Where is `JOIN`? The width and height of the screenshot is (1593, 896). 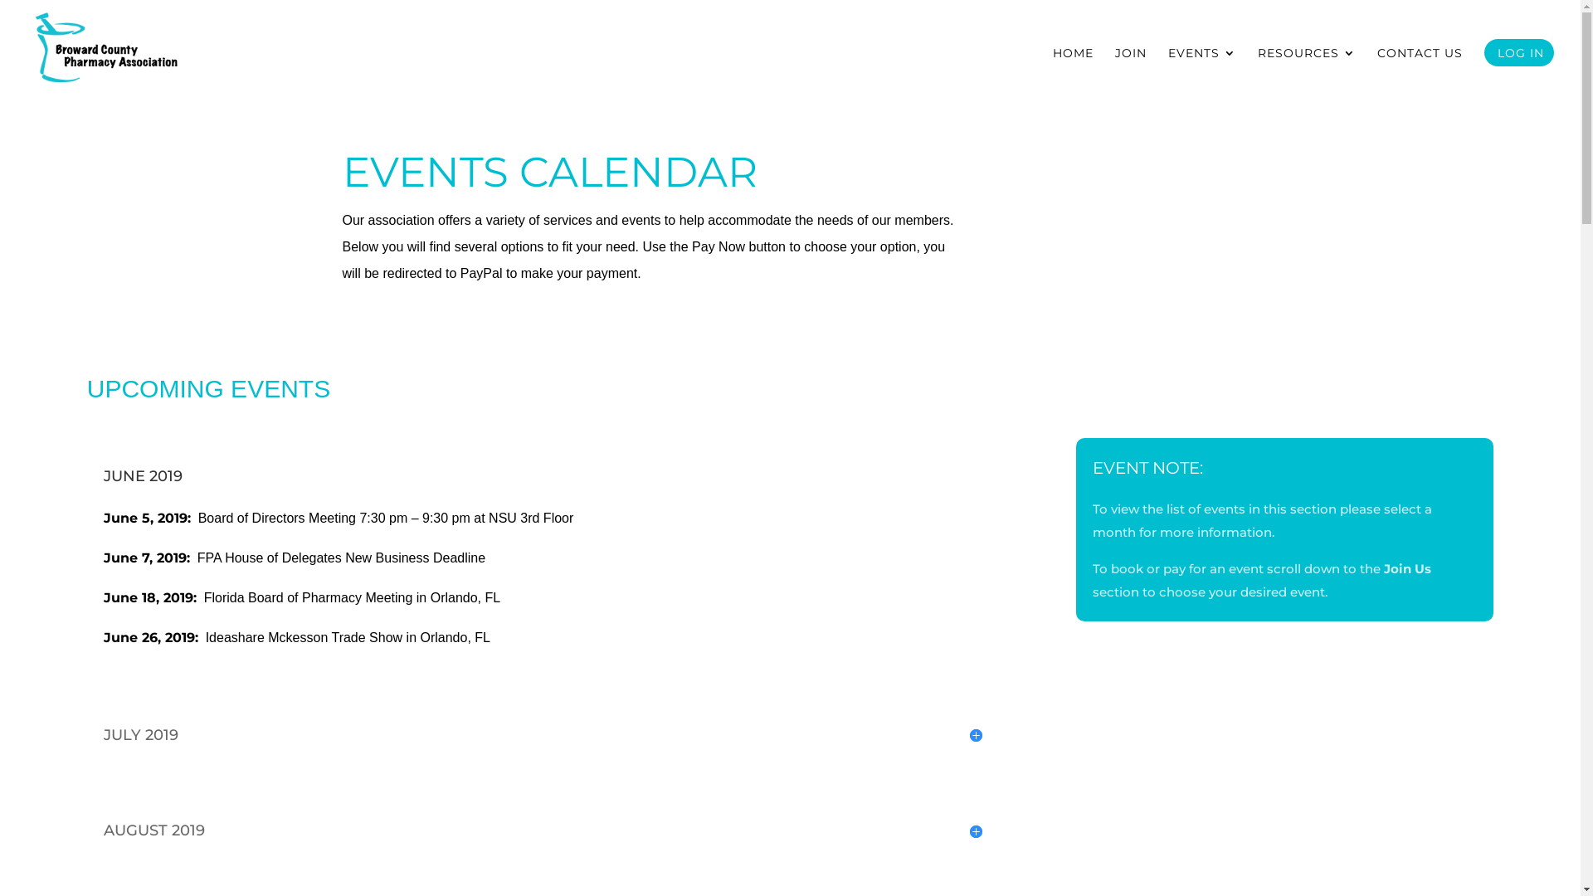 JOIN is located at coordinates (1131, 73).